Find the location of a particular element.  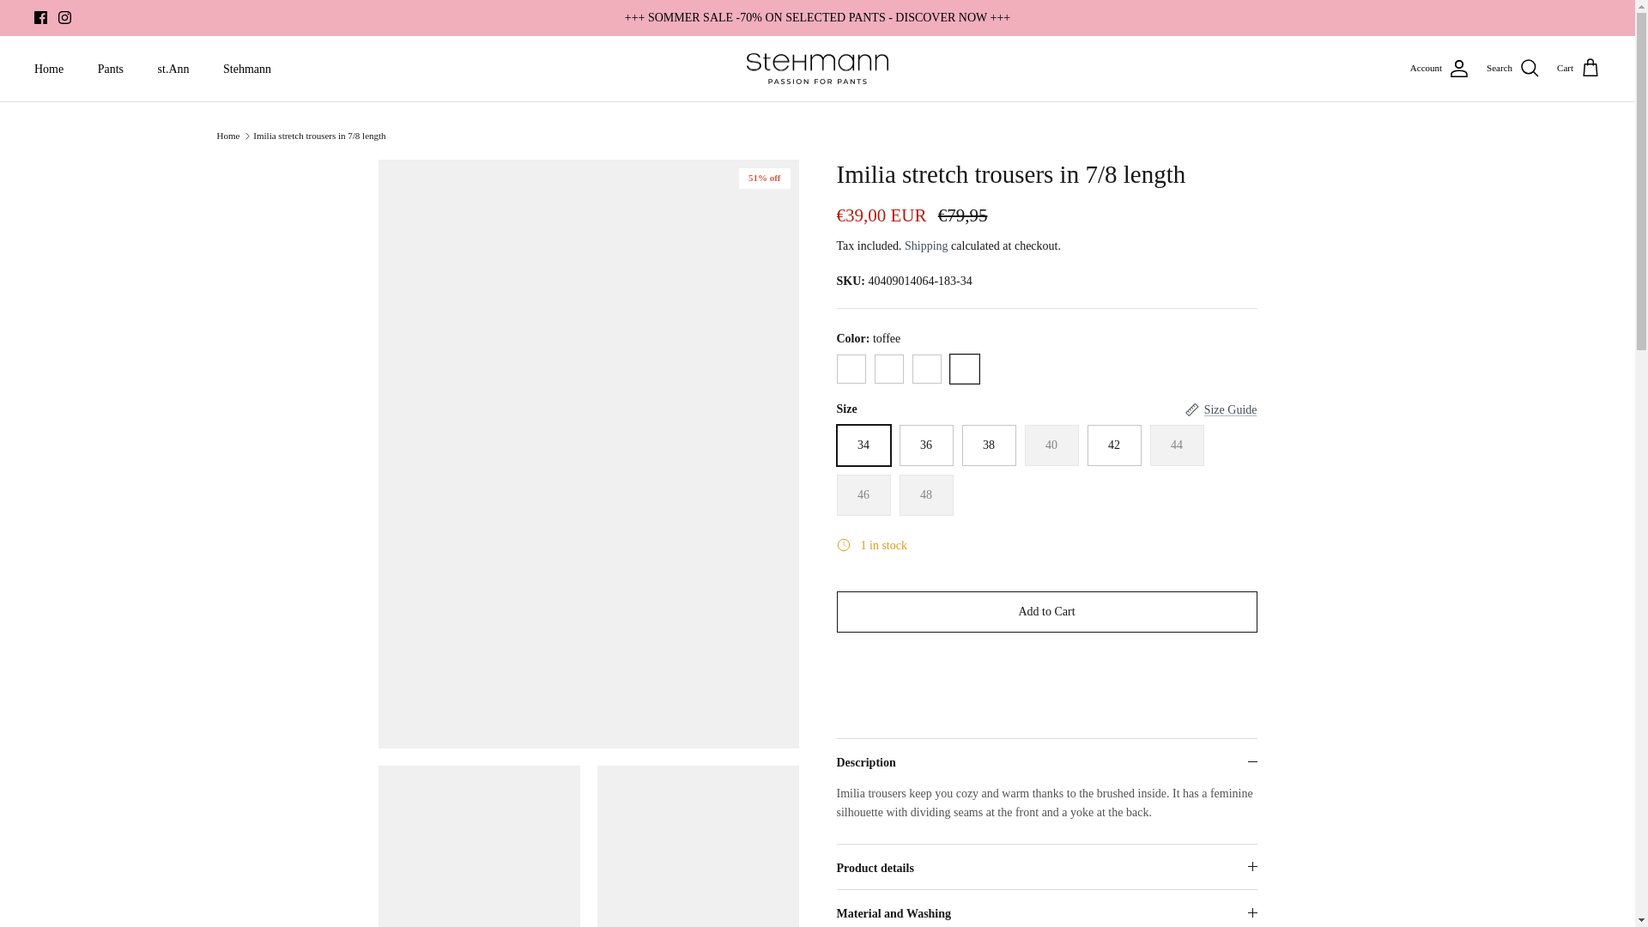

Pants is located at coordinates (110, 69).